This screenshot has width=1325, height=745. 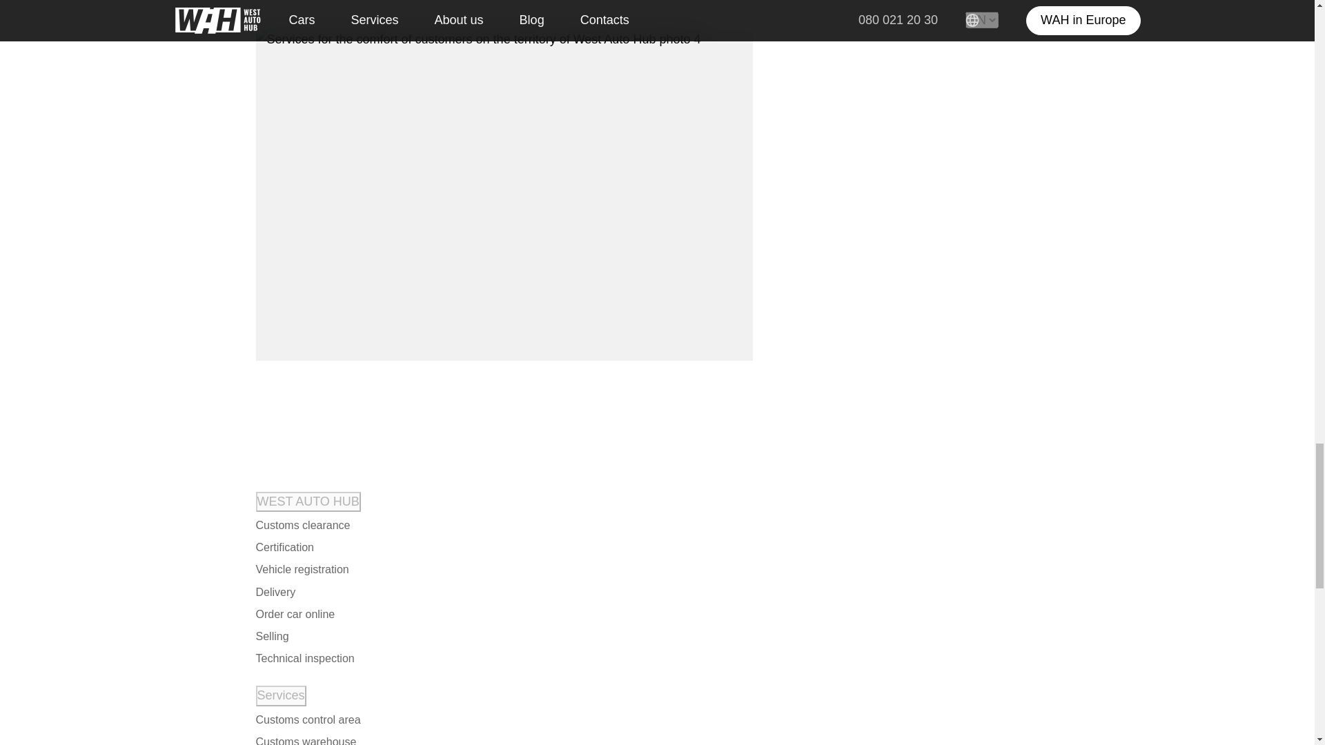 What do you see at coordinates (308, 501) in the screenshot?
I see `WEST AUTO HUB` at bounding box center [308, 501].